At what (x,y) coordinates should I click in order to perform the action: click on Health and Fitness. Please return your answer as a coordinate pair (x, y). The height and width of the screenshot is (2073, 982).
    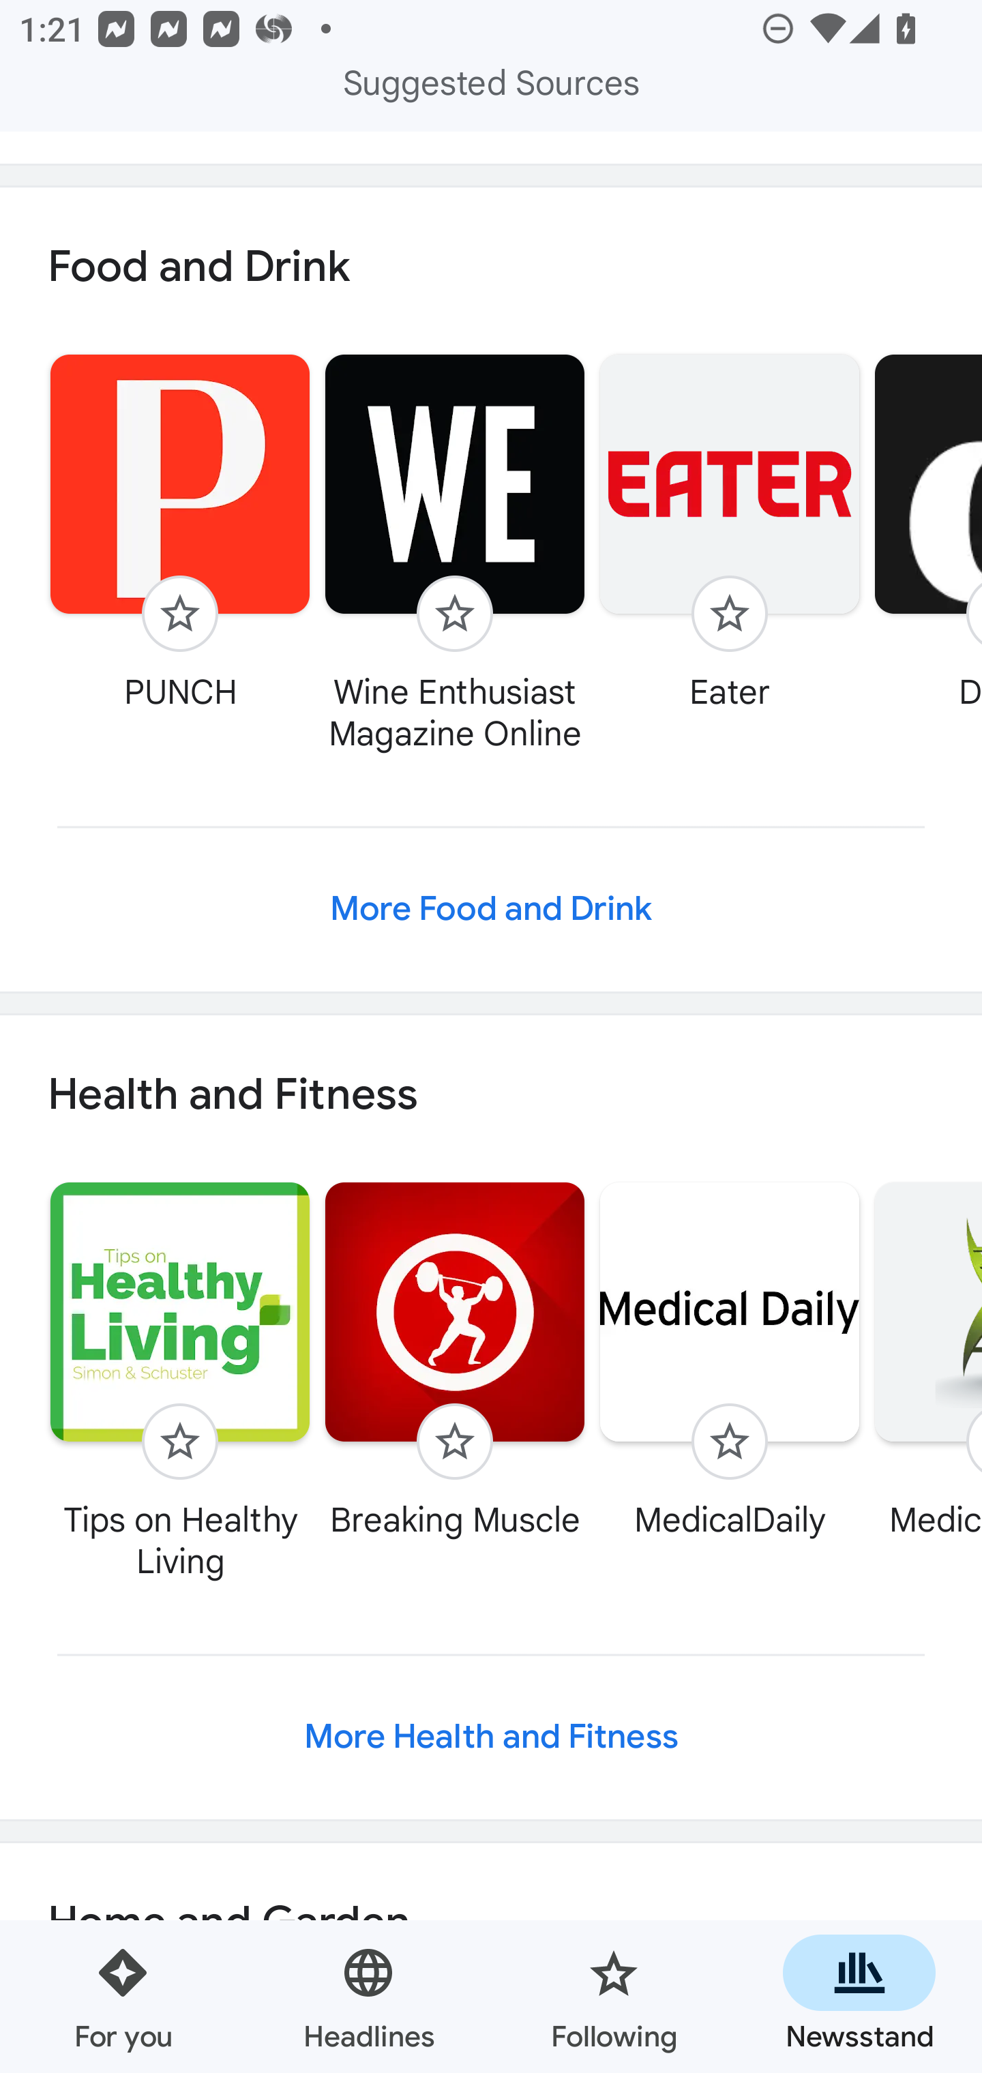
    Looking at the image, I should click on (491, 1095).